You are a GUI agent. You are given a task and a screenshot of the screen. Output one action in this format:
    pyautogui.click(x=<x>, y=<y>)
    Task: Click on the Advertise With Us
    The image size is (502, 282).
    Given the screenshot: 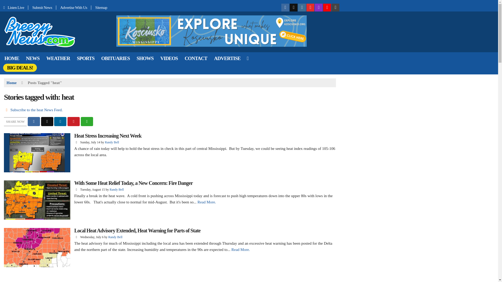 What is the action you would take?
    pyautogui.click(x=74, y=7)
    